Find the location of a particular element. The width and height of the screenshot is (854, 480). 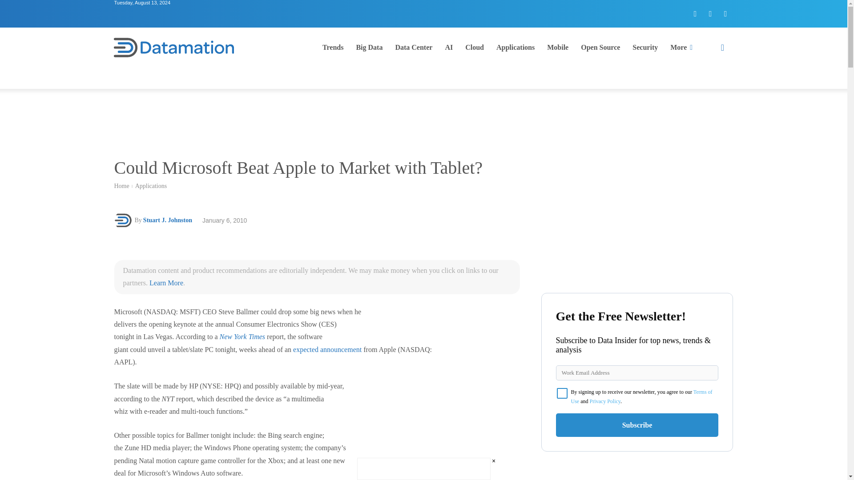

Applications is located at coordinates (515, 47).